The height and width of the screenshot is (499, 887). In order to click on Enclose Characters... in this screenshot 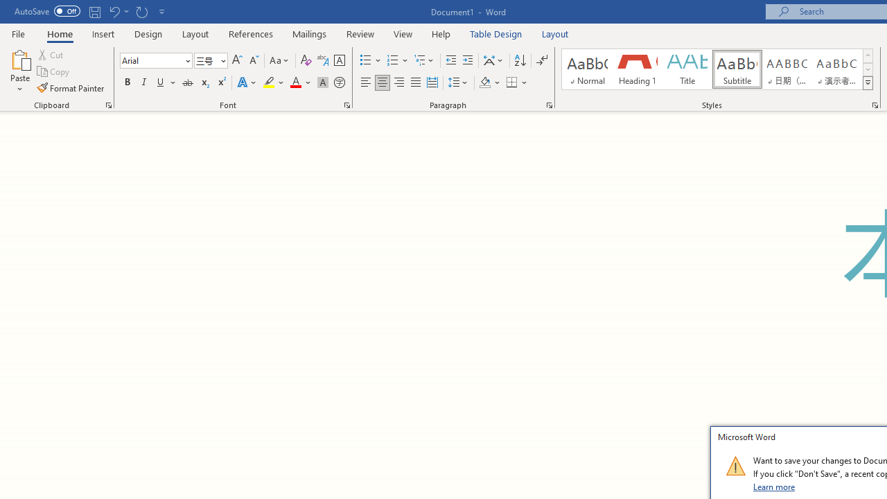, I will do `click(339, 83)`.